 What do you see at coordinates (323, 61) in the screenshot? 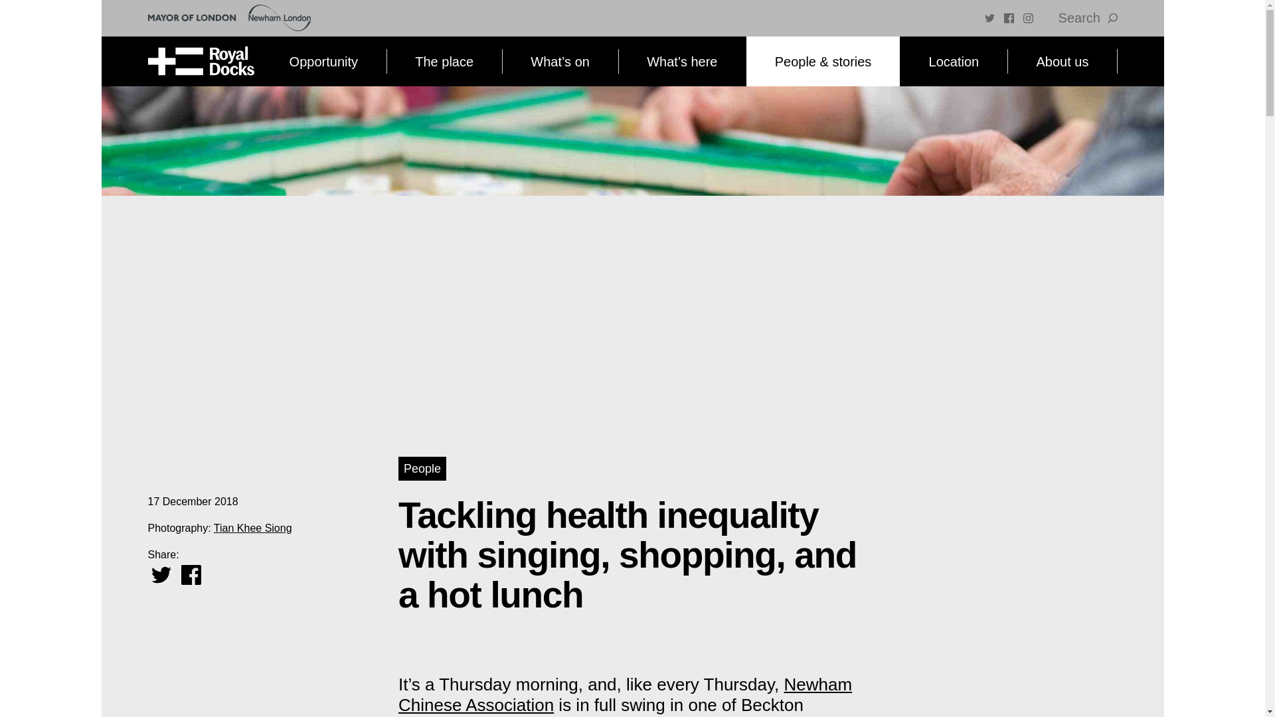
I see `Opportunity` at bounding box center [323, 61].